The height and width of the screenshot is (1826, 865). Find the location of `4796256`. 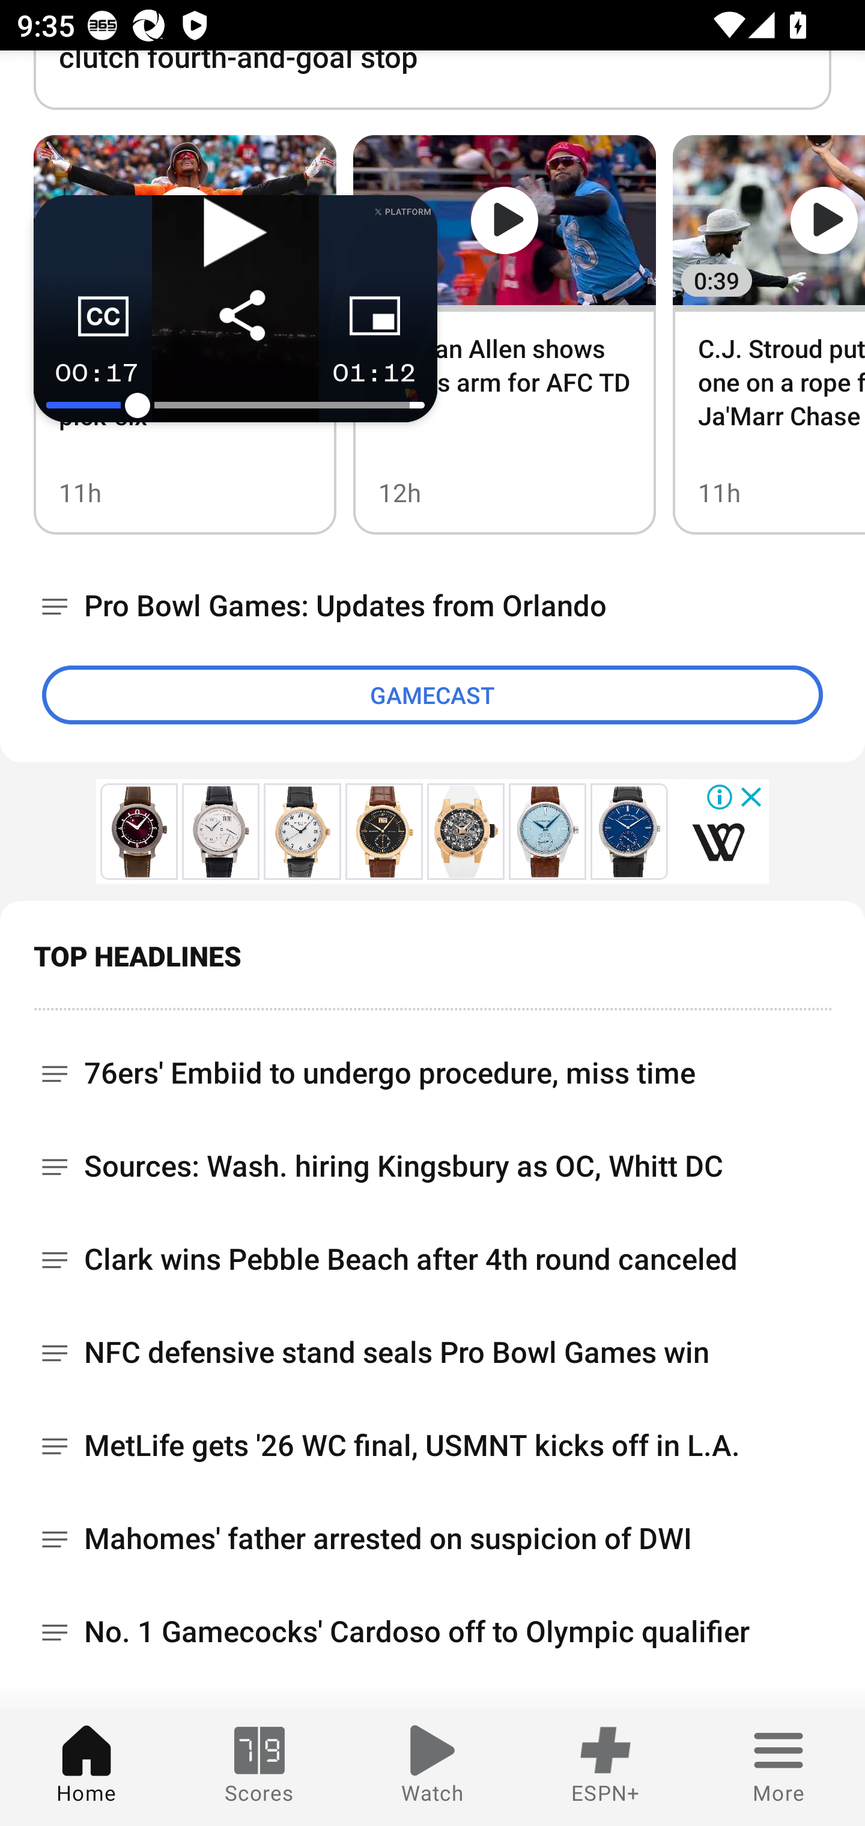

4796256 is located at coordinates (630, 831).